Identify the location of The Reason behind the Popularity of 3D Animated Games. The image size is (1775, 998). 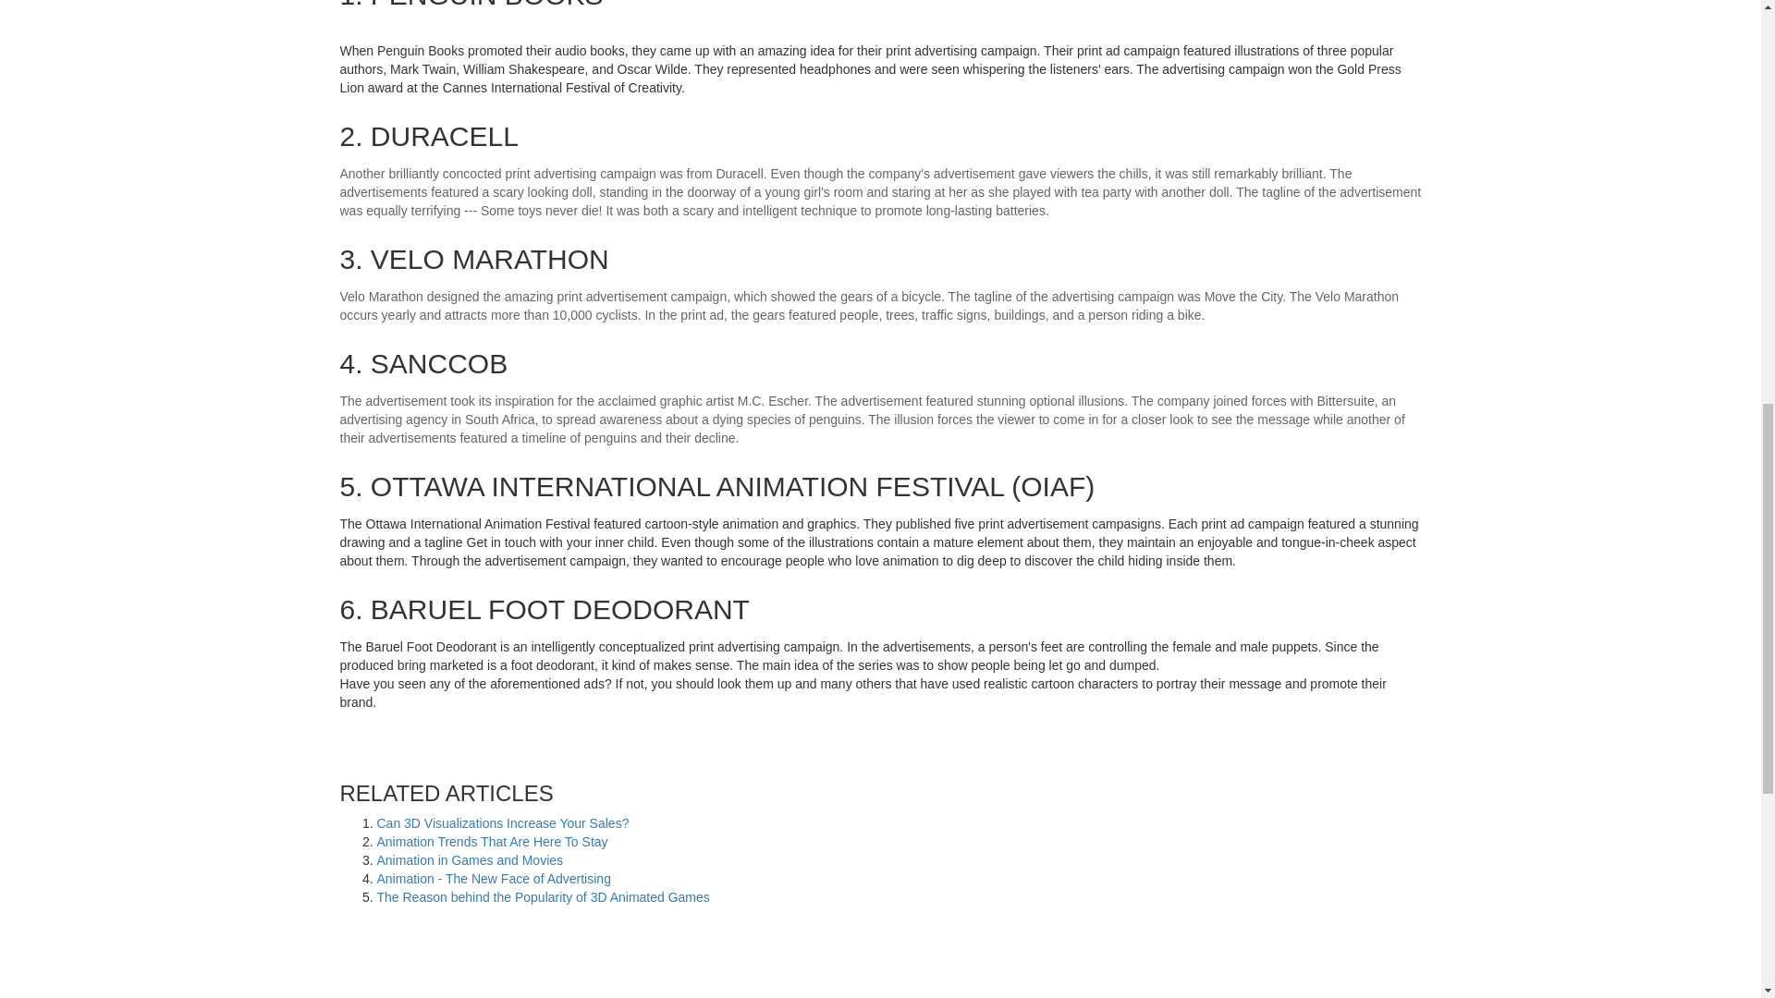
(544, 896).